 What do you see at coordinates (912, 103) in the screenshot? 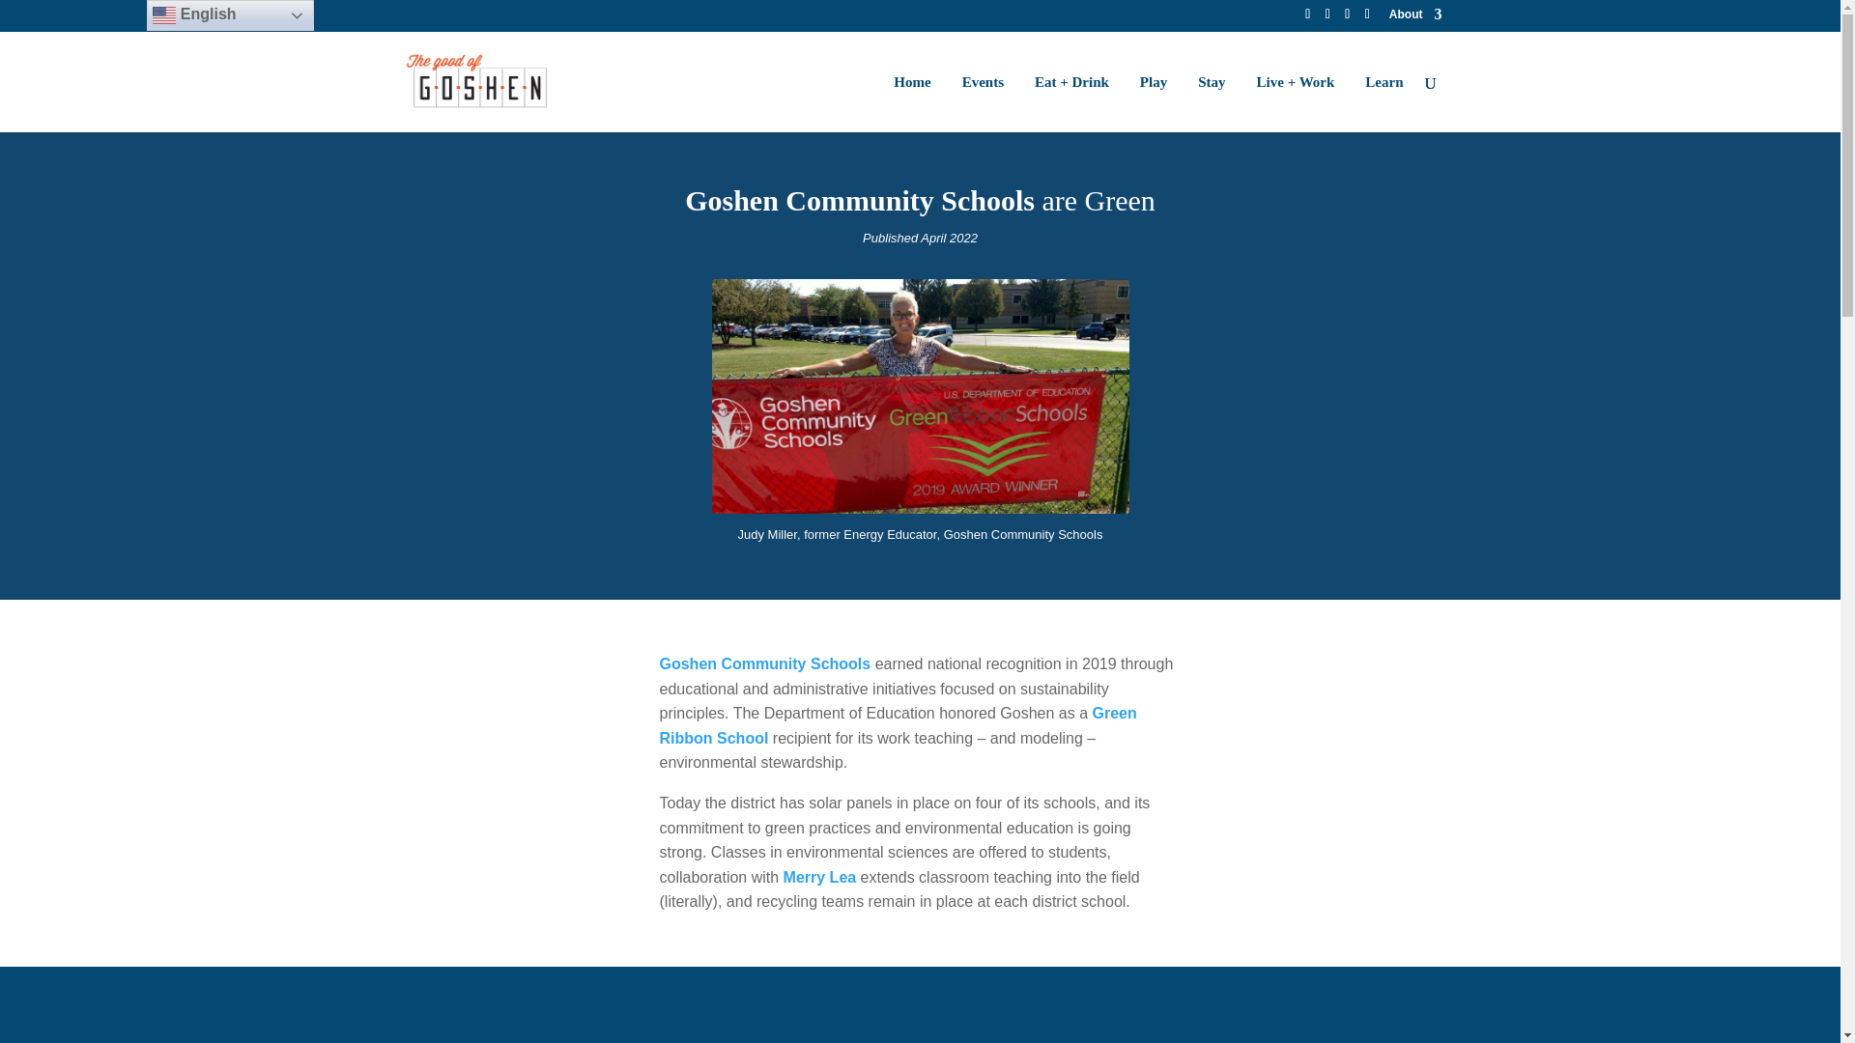
I see `Home` at bounding box center [912, 103].